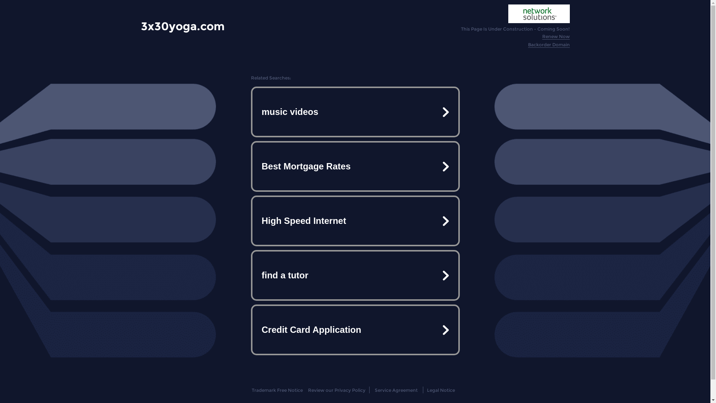 The height and width of the screenshot is (403, 716). Describe the element at coordinates (355, 221) in the screenshot. I see `High Speed Internet` at that location.